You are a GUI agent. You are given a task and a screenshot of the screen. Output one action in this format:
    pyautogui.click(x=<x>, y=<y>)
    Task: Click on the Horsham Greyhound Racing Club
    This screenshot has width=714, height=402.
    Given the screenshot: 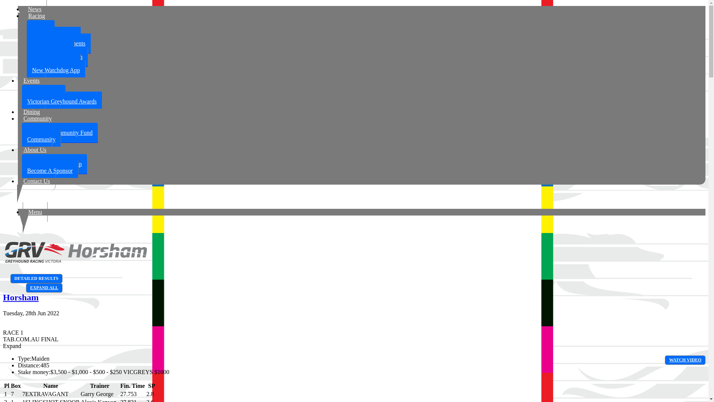 What is the action you would take?
    pyautogui.click(x=75, y=263)
    